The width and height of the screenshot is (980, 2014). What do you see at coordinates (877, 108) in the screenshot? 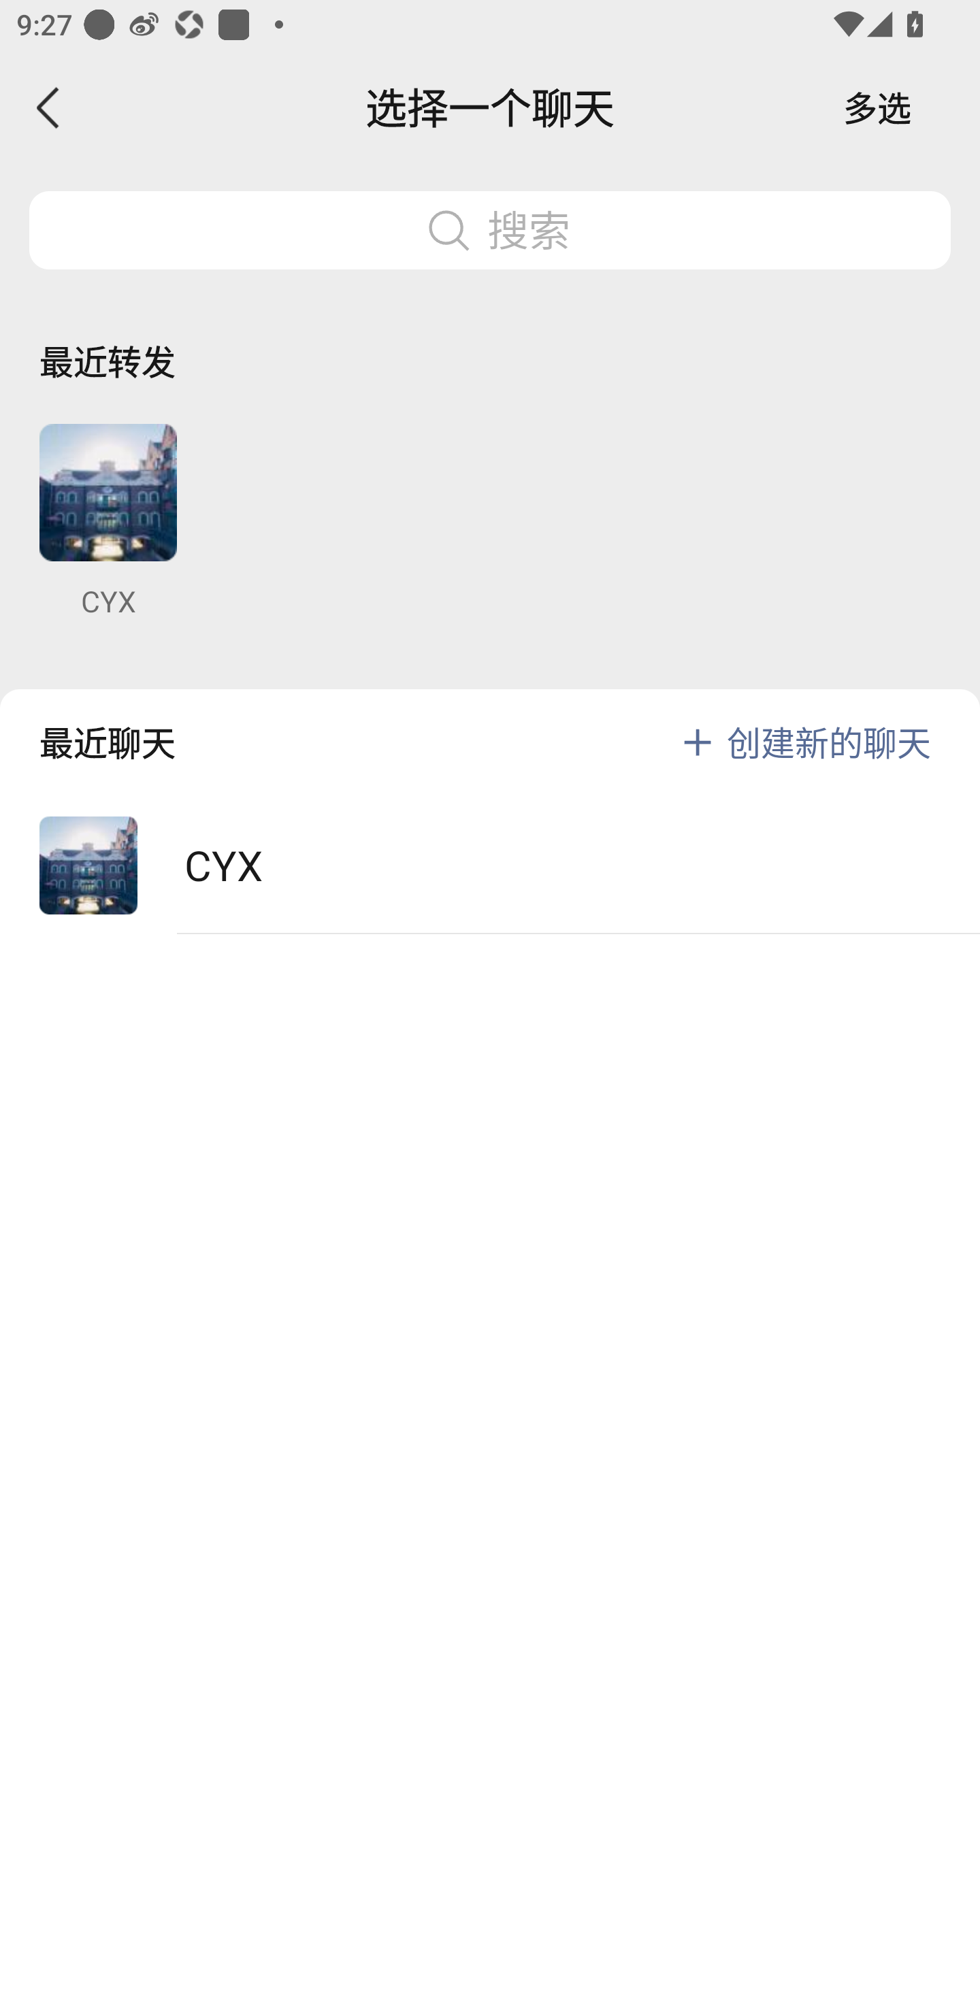
I see `多选` at bounding box center [877, 108].